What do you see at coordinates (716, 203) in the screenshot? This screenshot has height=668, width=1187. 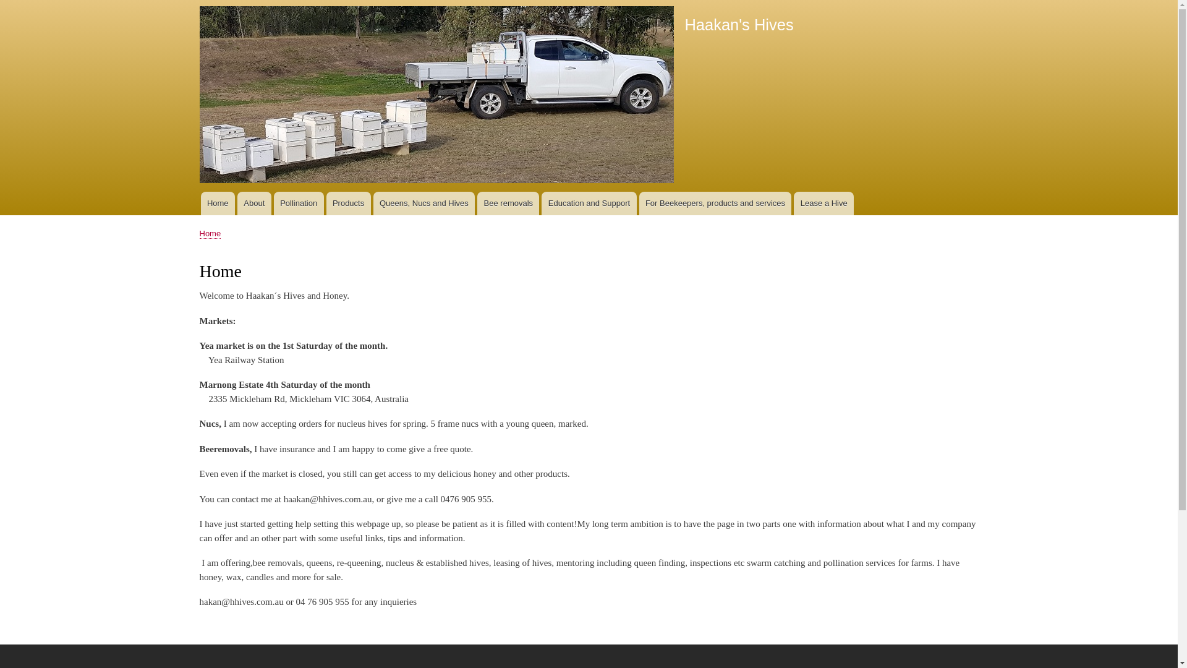 I see `For Beekeepers, products and services` at bounding box center [716, 203].